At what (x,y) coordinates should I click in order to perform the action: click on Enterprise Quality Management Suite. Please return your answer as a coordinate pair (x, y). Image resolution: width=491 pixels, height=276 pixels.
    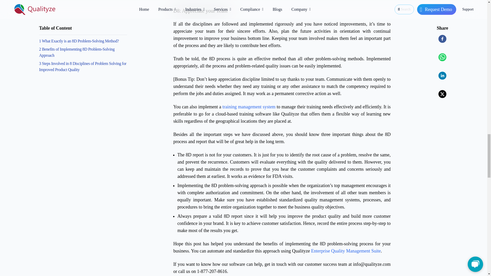
    Looking at the image, I should click on (346, 251).